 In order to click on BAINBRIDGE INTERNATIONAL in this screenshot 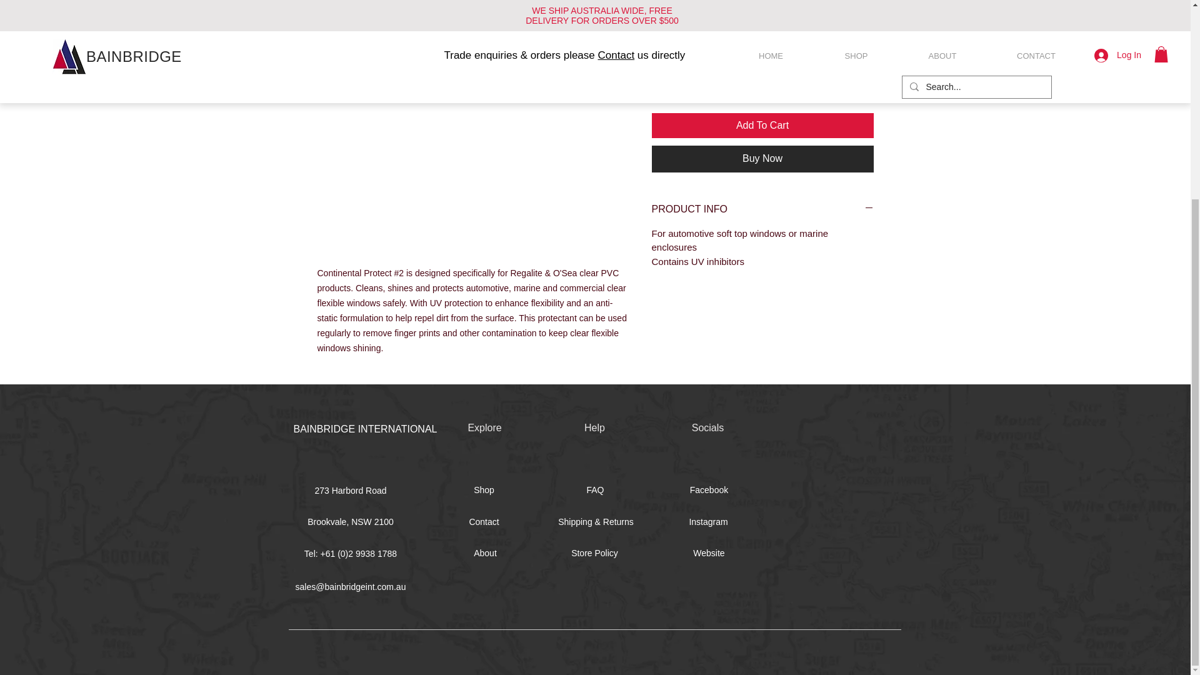, I will do `click(366, 429)`.